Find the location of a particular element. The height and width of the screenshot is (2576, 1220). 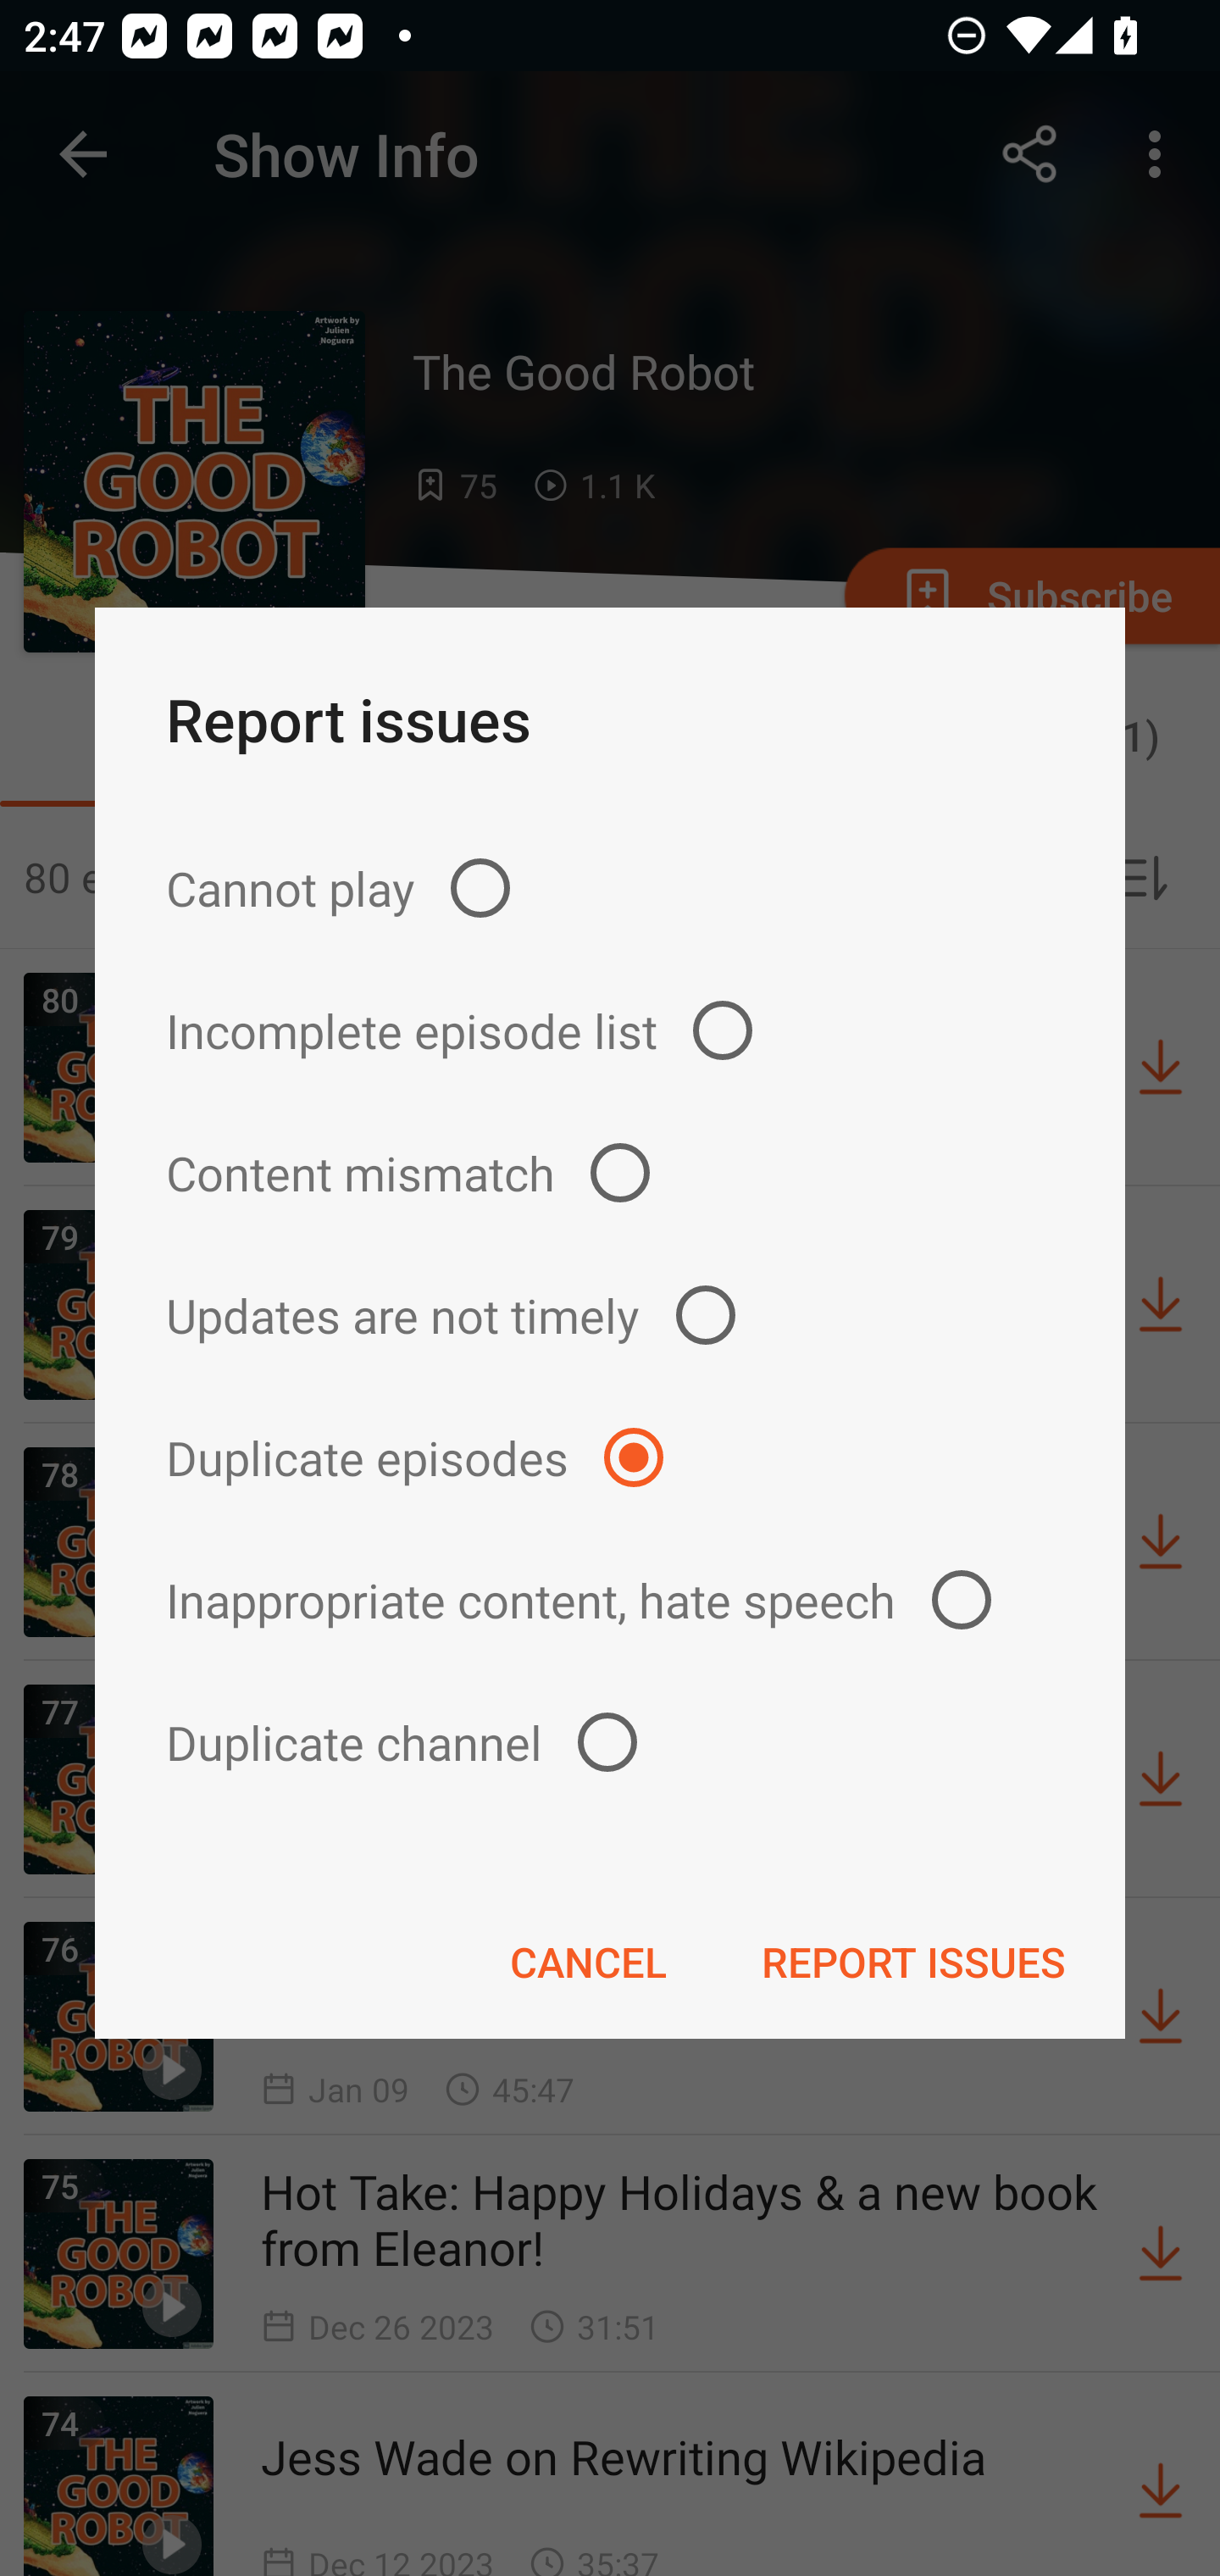

REPORT ISSUES is located at coordinates (913, 1961).